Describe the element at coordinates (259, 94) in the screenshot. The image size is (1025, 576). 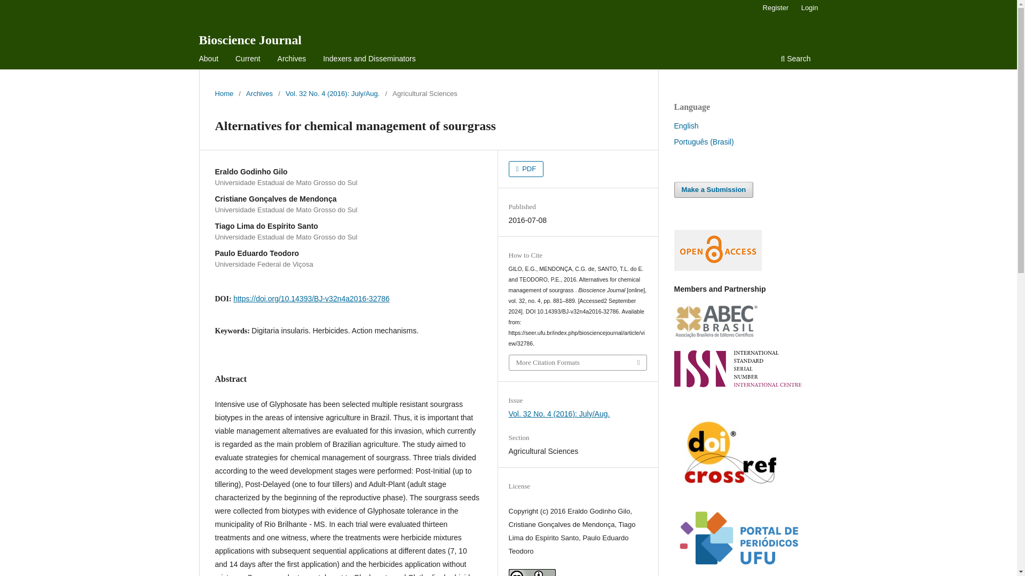
I see `Archives` at that location.